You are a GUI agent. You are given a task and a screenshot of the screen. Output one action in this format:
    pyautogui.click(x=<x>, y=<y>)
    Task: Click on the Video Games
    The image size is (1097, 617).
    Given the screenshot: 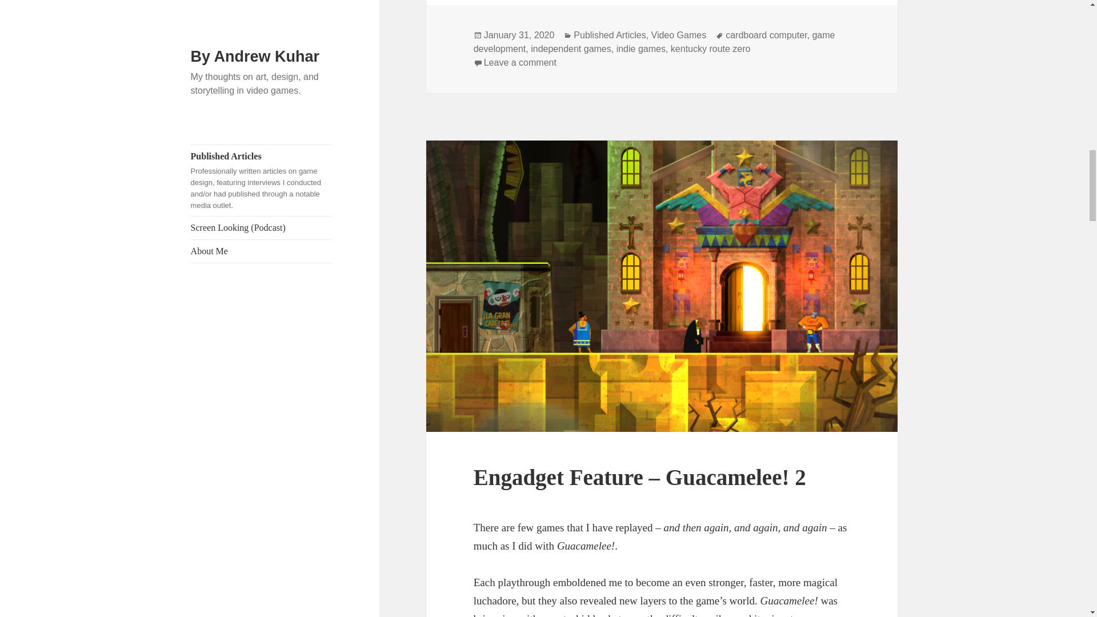 What is the action you would take?
    pyautogui.click(x=679, y=35)
    